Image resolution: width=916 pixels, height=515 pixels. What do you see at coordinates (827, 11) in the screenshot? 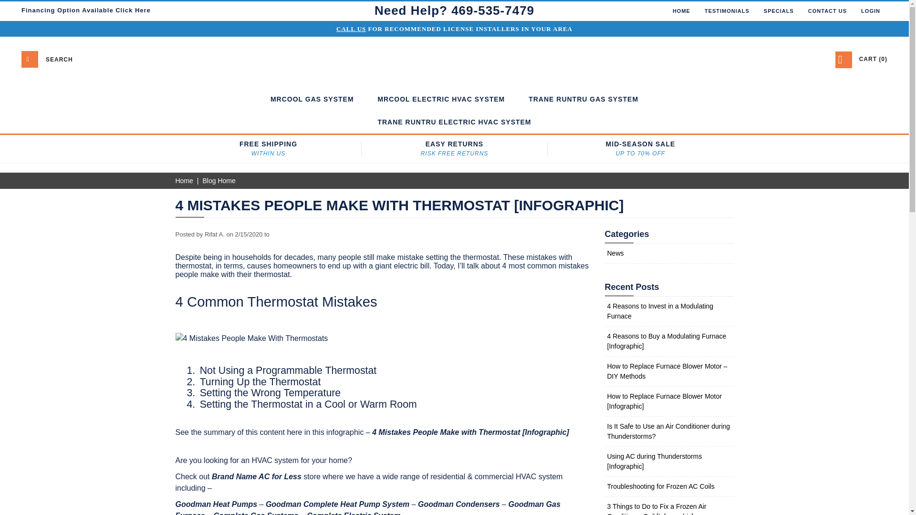
I see `CONTACT US` at bounding box center [827, 11].